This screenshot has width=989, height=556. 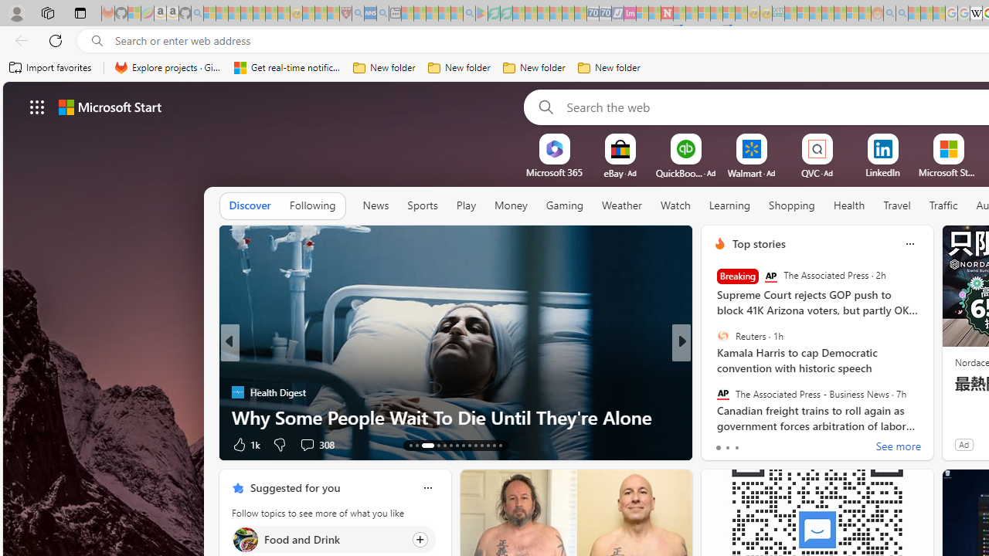 What do you see at coordinates (713, 392) in the screenshot?
I see `Eggs All Ways` at bounding box center [713, 392].